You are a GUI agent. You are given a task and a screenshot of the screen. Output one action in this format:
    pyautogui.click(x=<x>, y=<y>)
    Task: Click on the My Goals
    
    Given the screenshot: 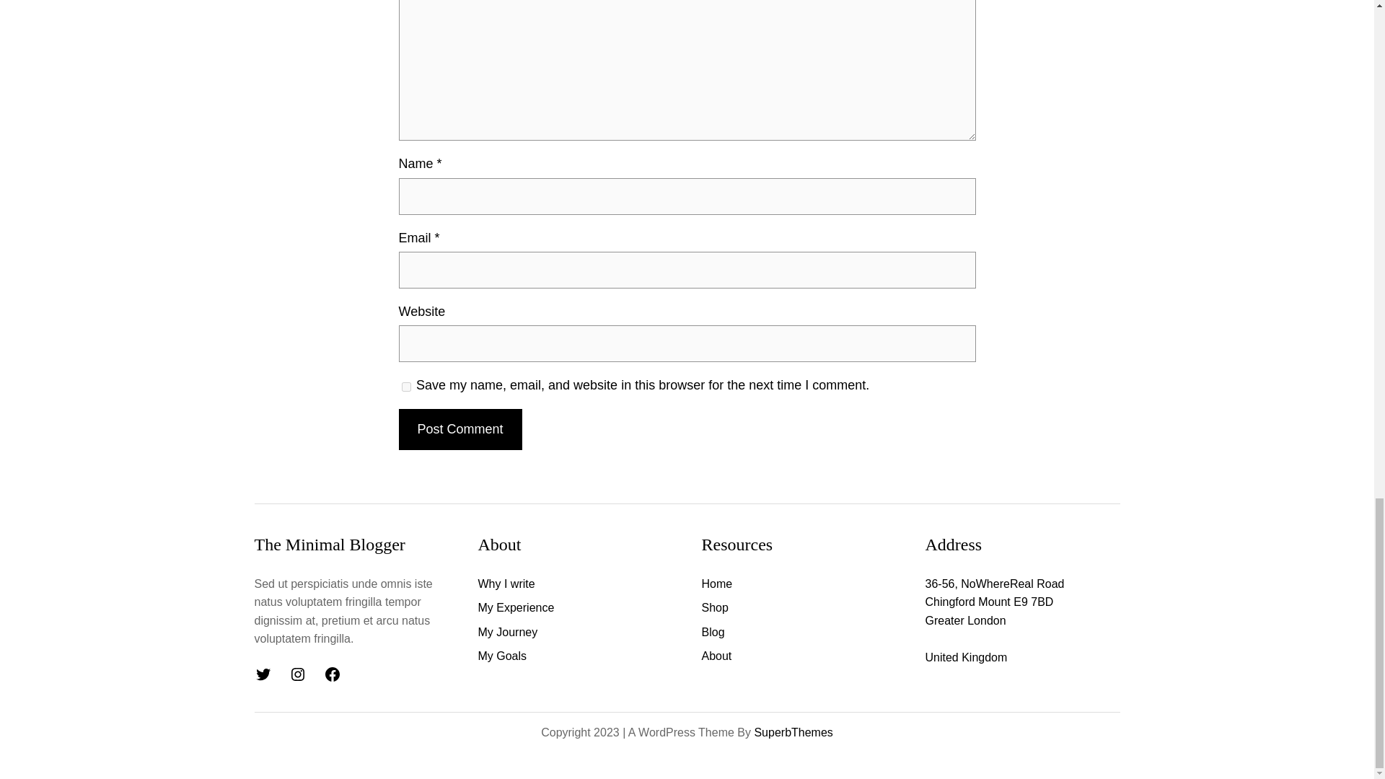 What is the action you would take?
    pyautogui.click(x=502, y=656)
    